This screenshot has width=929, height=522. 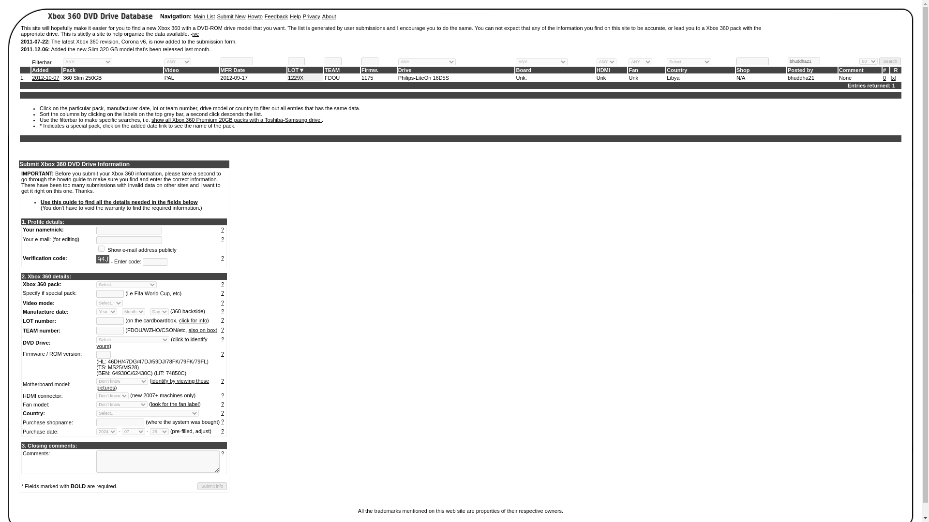 I want to click on Added, so click(x=40, y=70).